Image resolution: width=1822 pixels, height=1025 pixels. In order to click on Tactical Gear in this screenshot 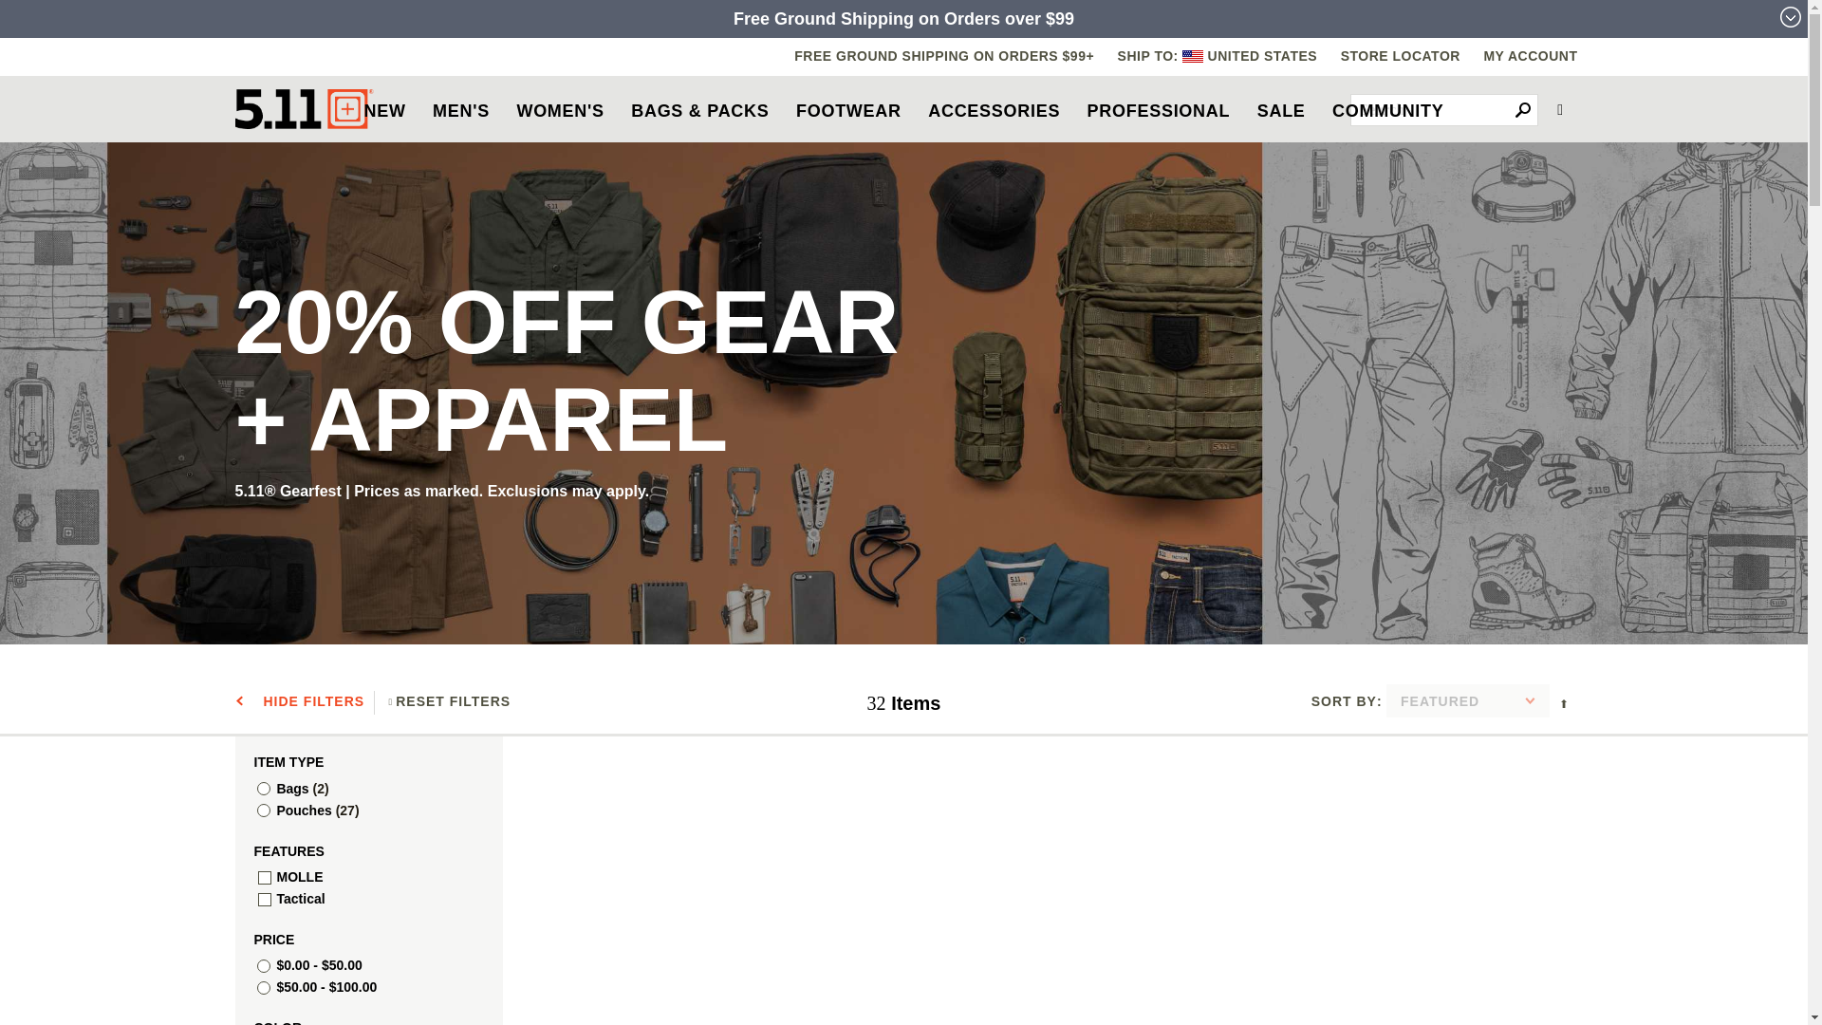, I will do `click(304, 108)`.